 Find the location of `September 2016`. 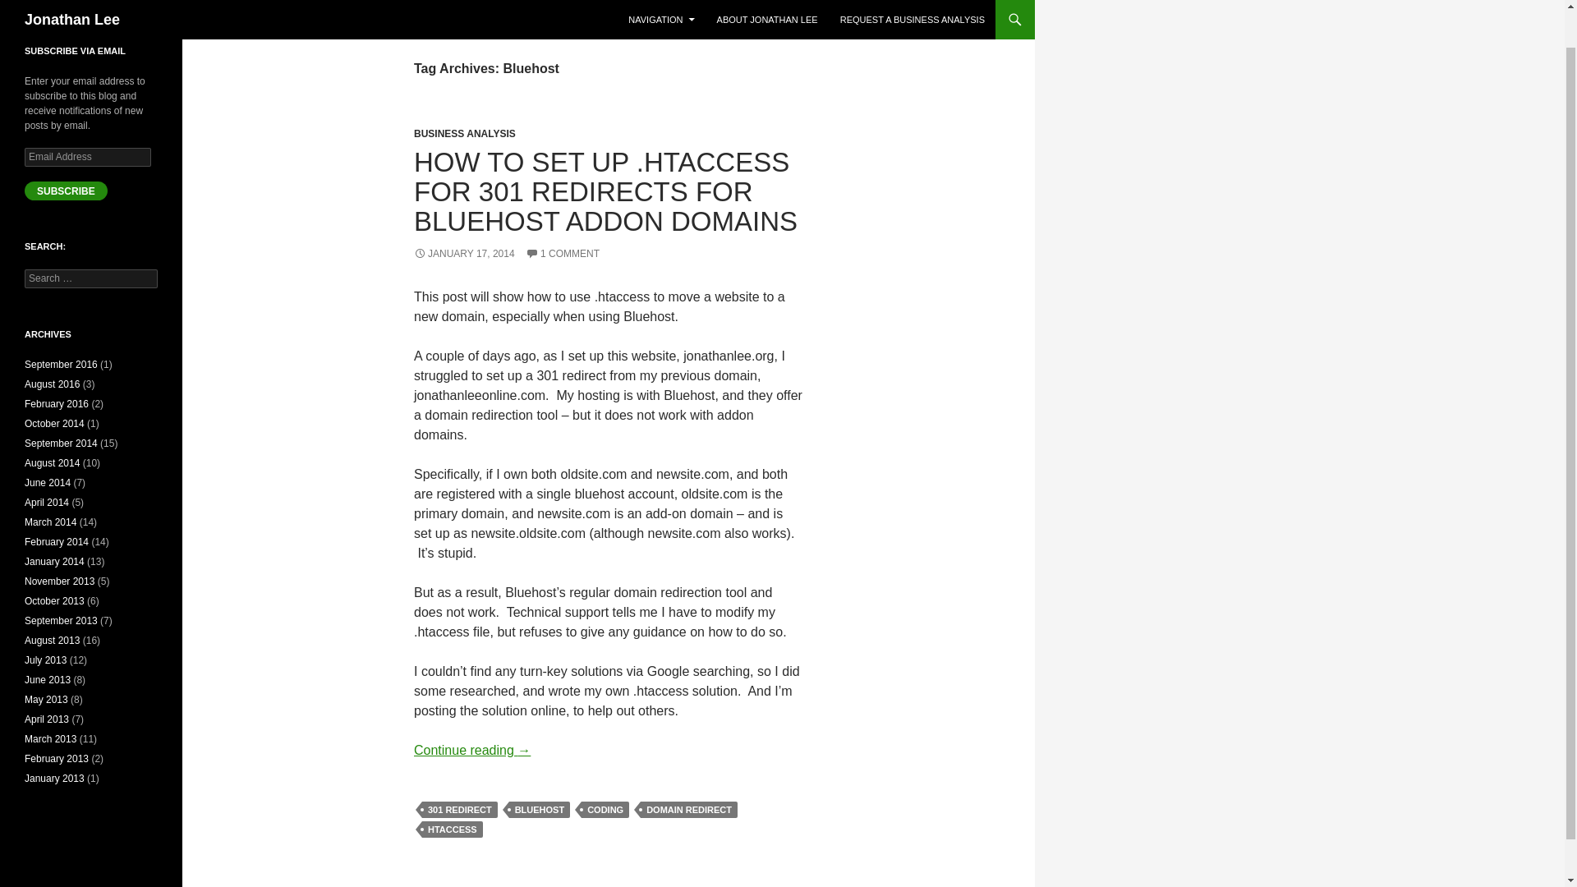

September 2016 is located at coordinates (61, 365).